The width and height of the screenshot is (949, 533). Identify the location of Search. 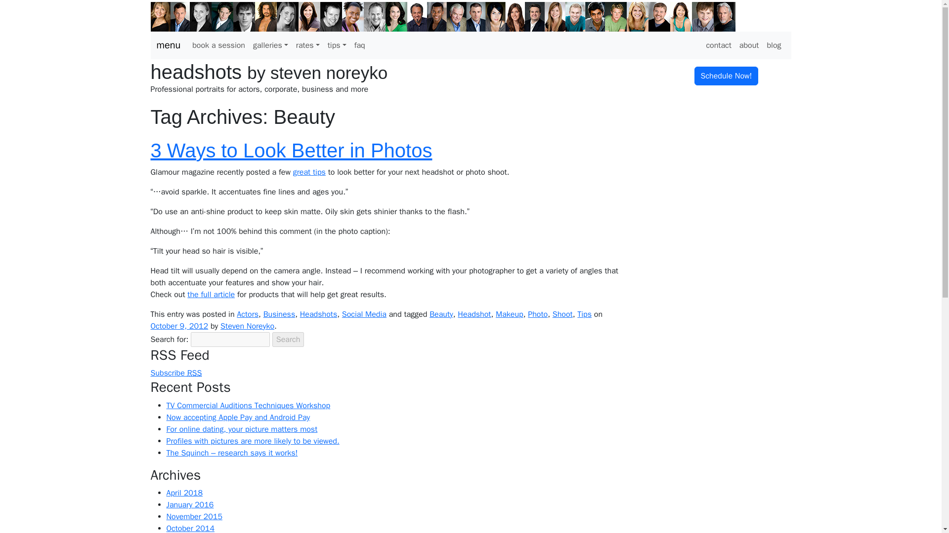
(289, 339).